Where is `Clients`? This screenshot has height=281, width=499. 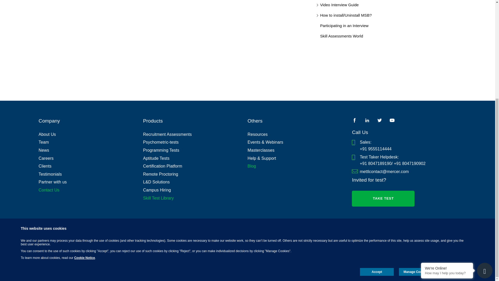
Clients is located at coordinates (91, 166).